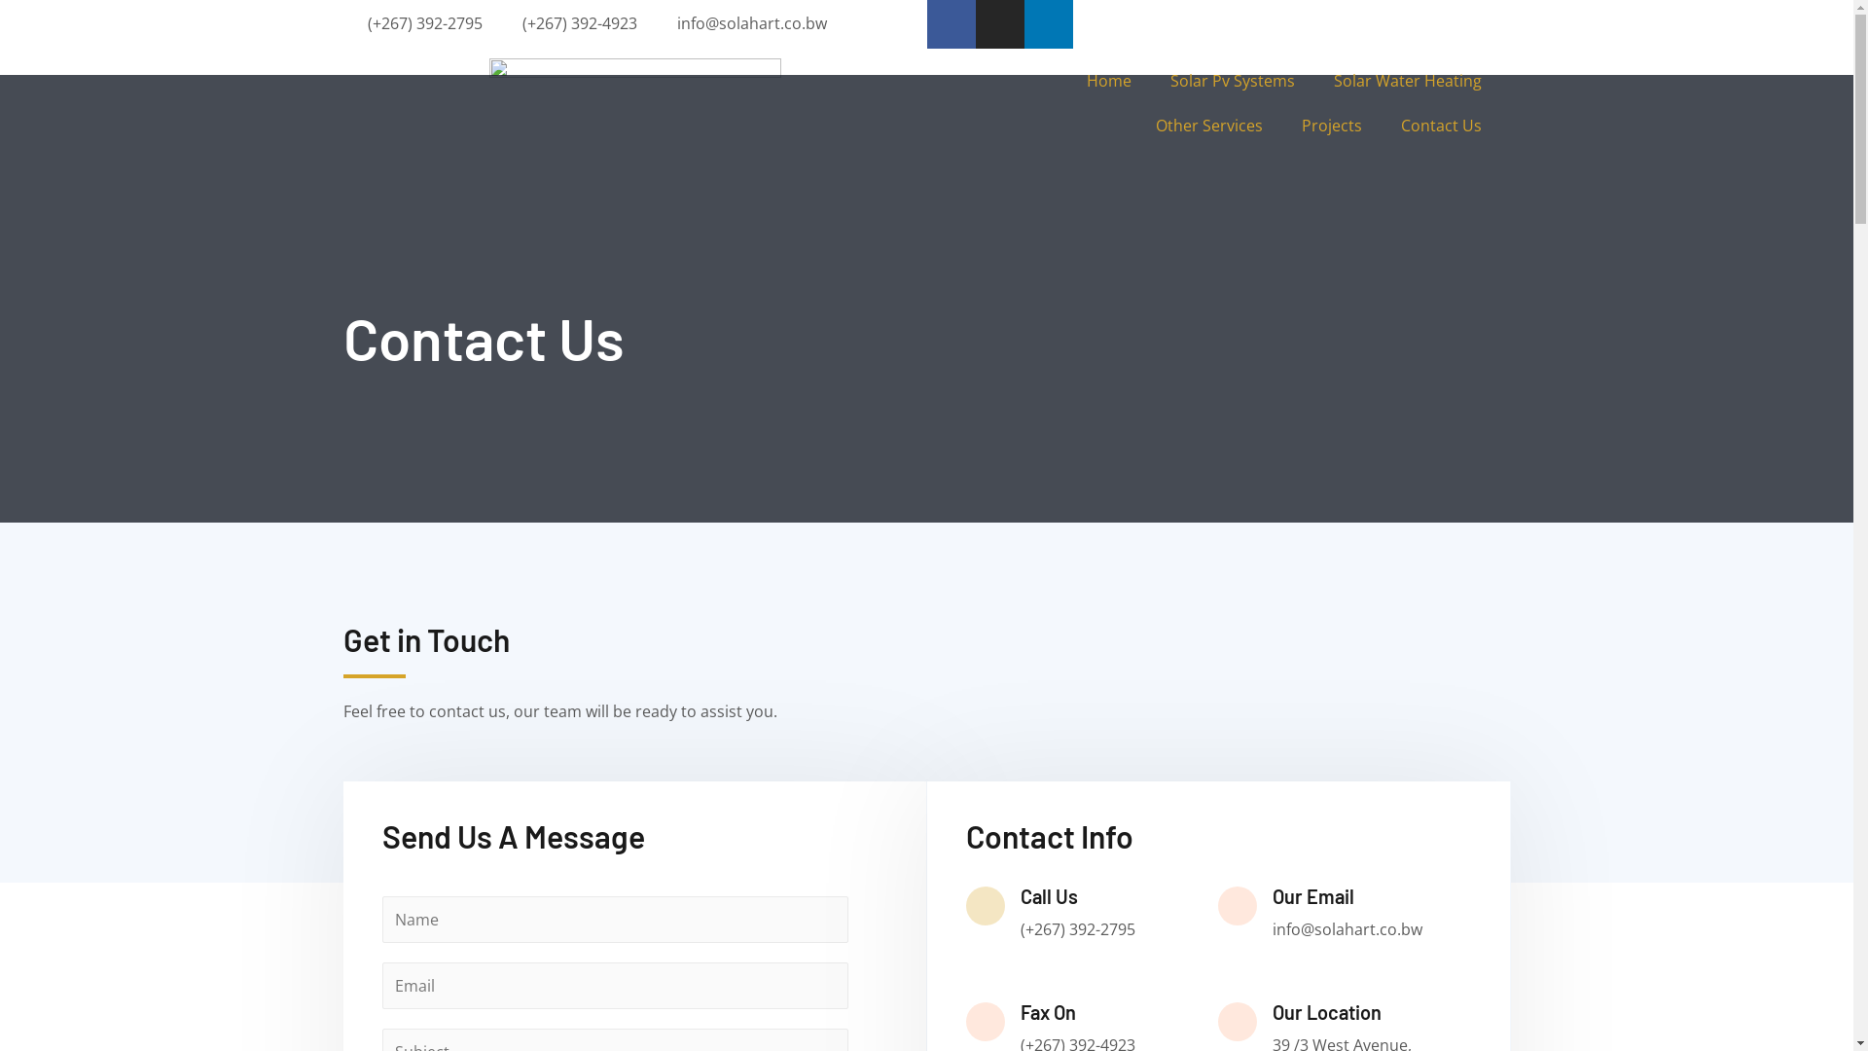 This screenshot has width=1868, height=1051. What do you see at coordinates (1108, 81) in the screenshot?
I see `Home` at bounding box center [1108, 81].